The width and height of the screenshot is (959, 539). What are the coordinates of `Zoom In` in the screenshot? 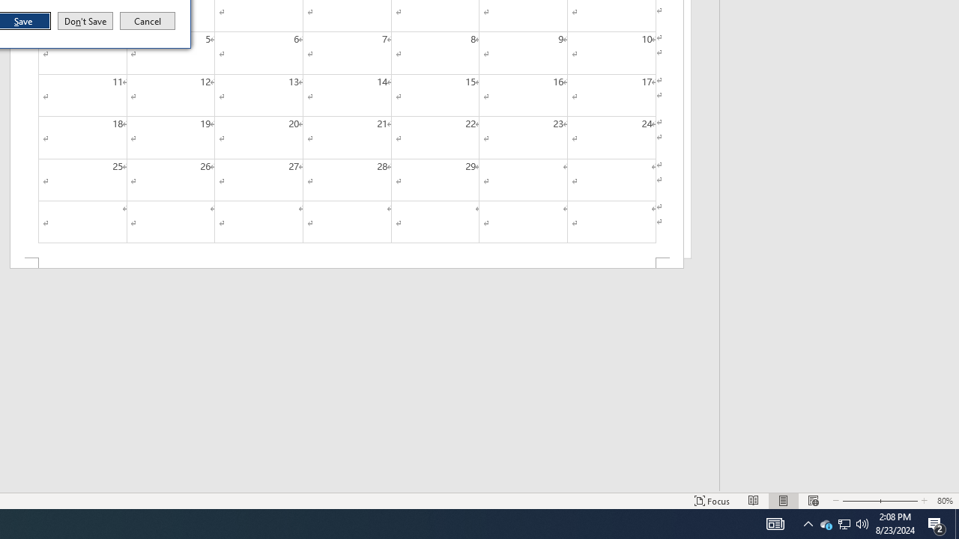 It's located at (896, 500).